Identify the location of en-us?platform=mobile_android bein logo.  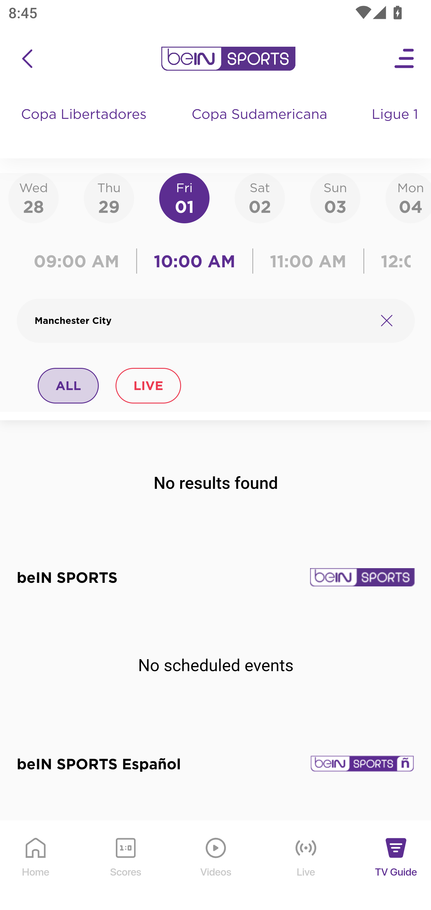
(228, 59).